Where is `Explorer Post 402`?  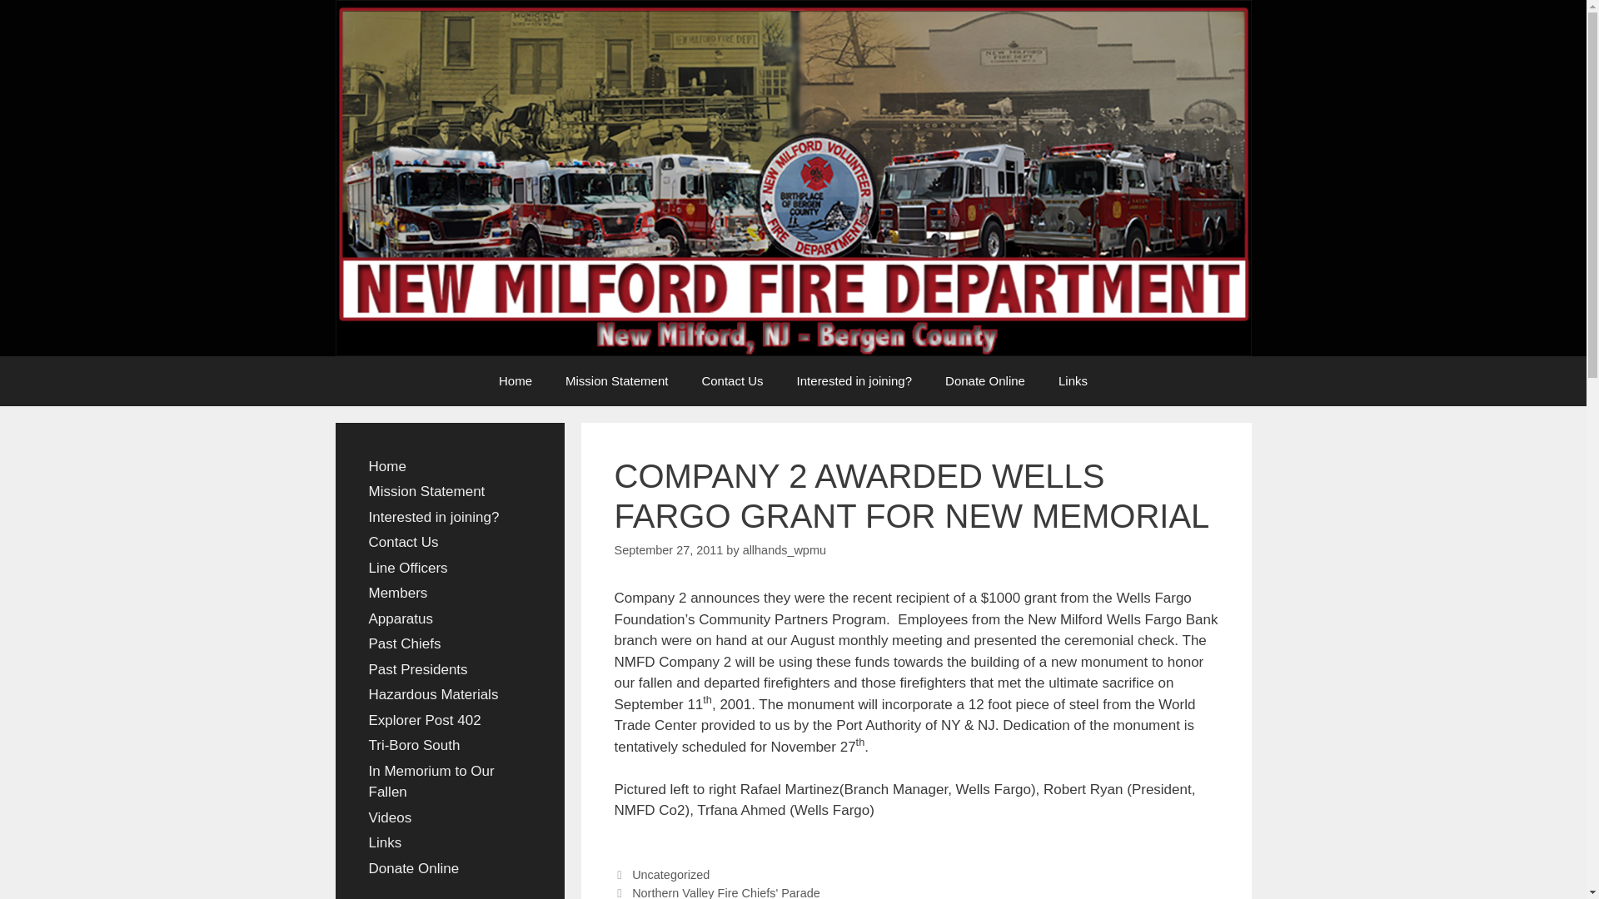 Explorer Post 402 is located at coordinates (424, 720).